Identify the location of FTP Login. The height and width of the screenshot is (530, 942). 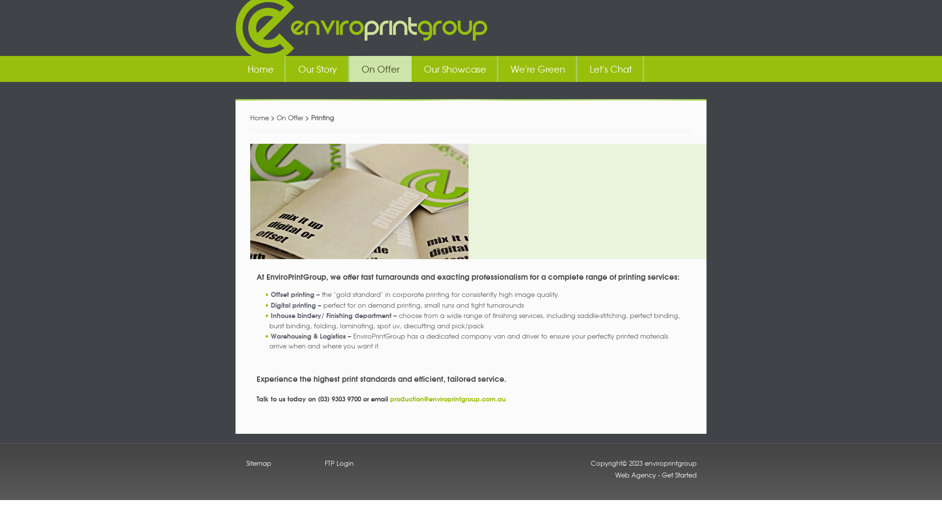
(340, 463).